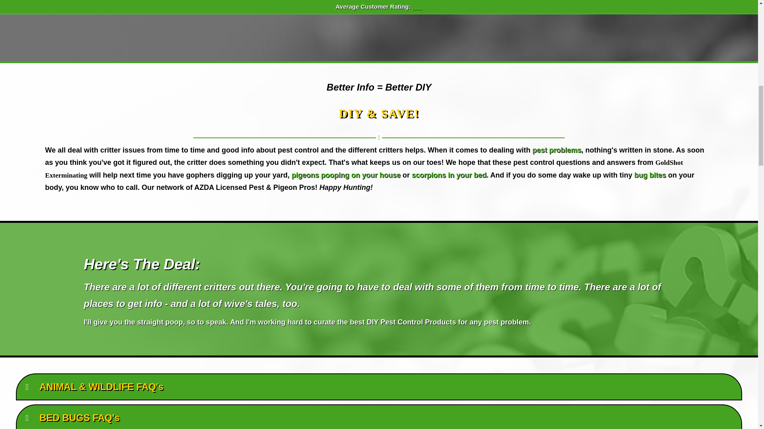 The height and width of the screenshot is (429, 764). I want to click on pigeons pooping on your house, so click(346, 175).